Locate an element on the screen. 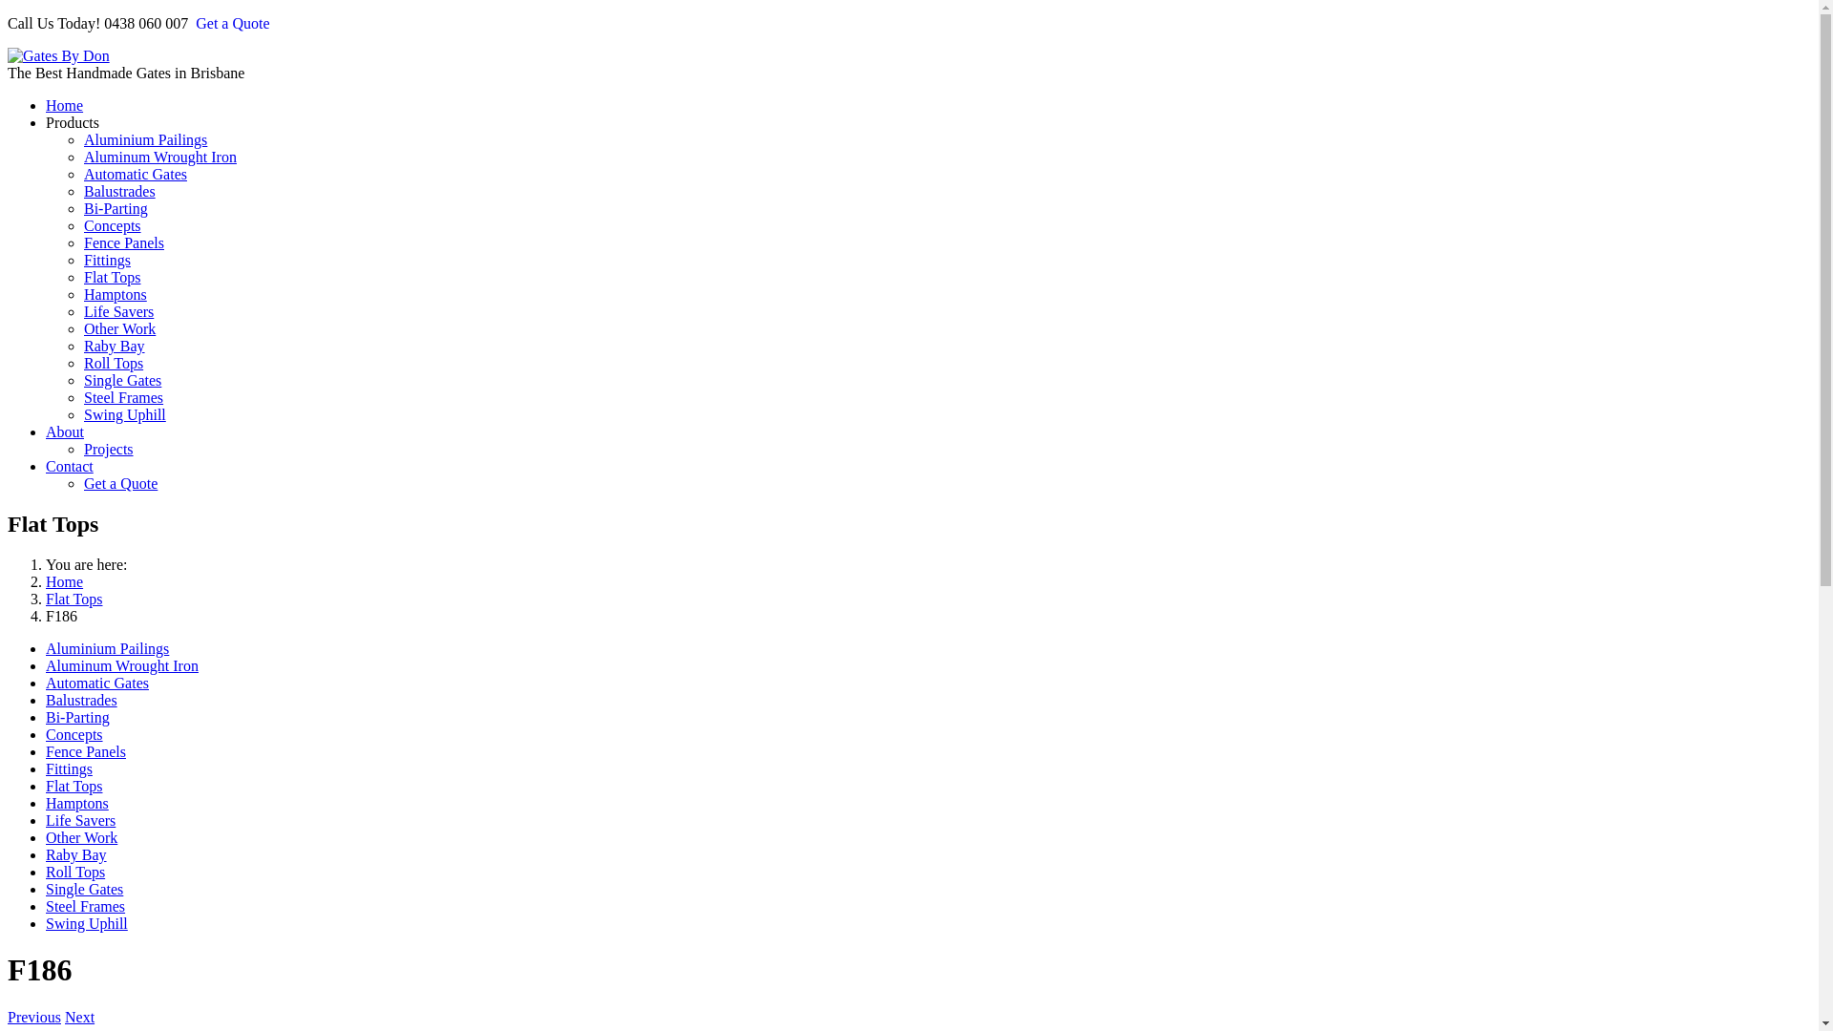  Swing Uphill is located at coordinates (87, 924).